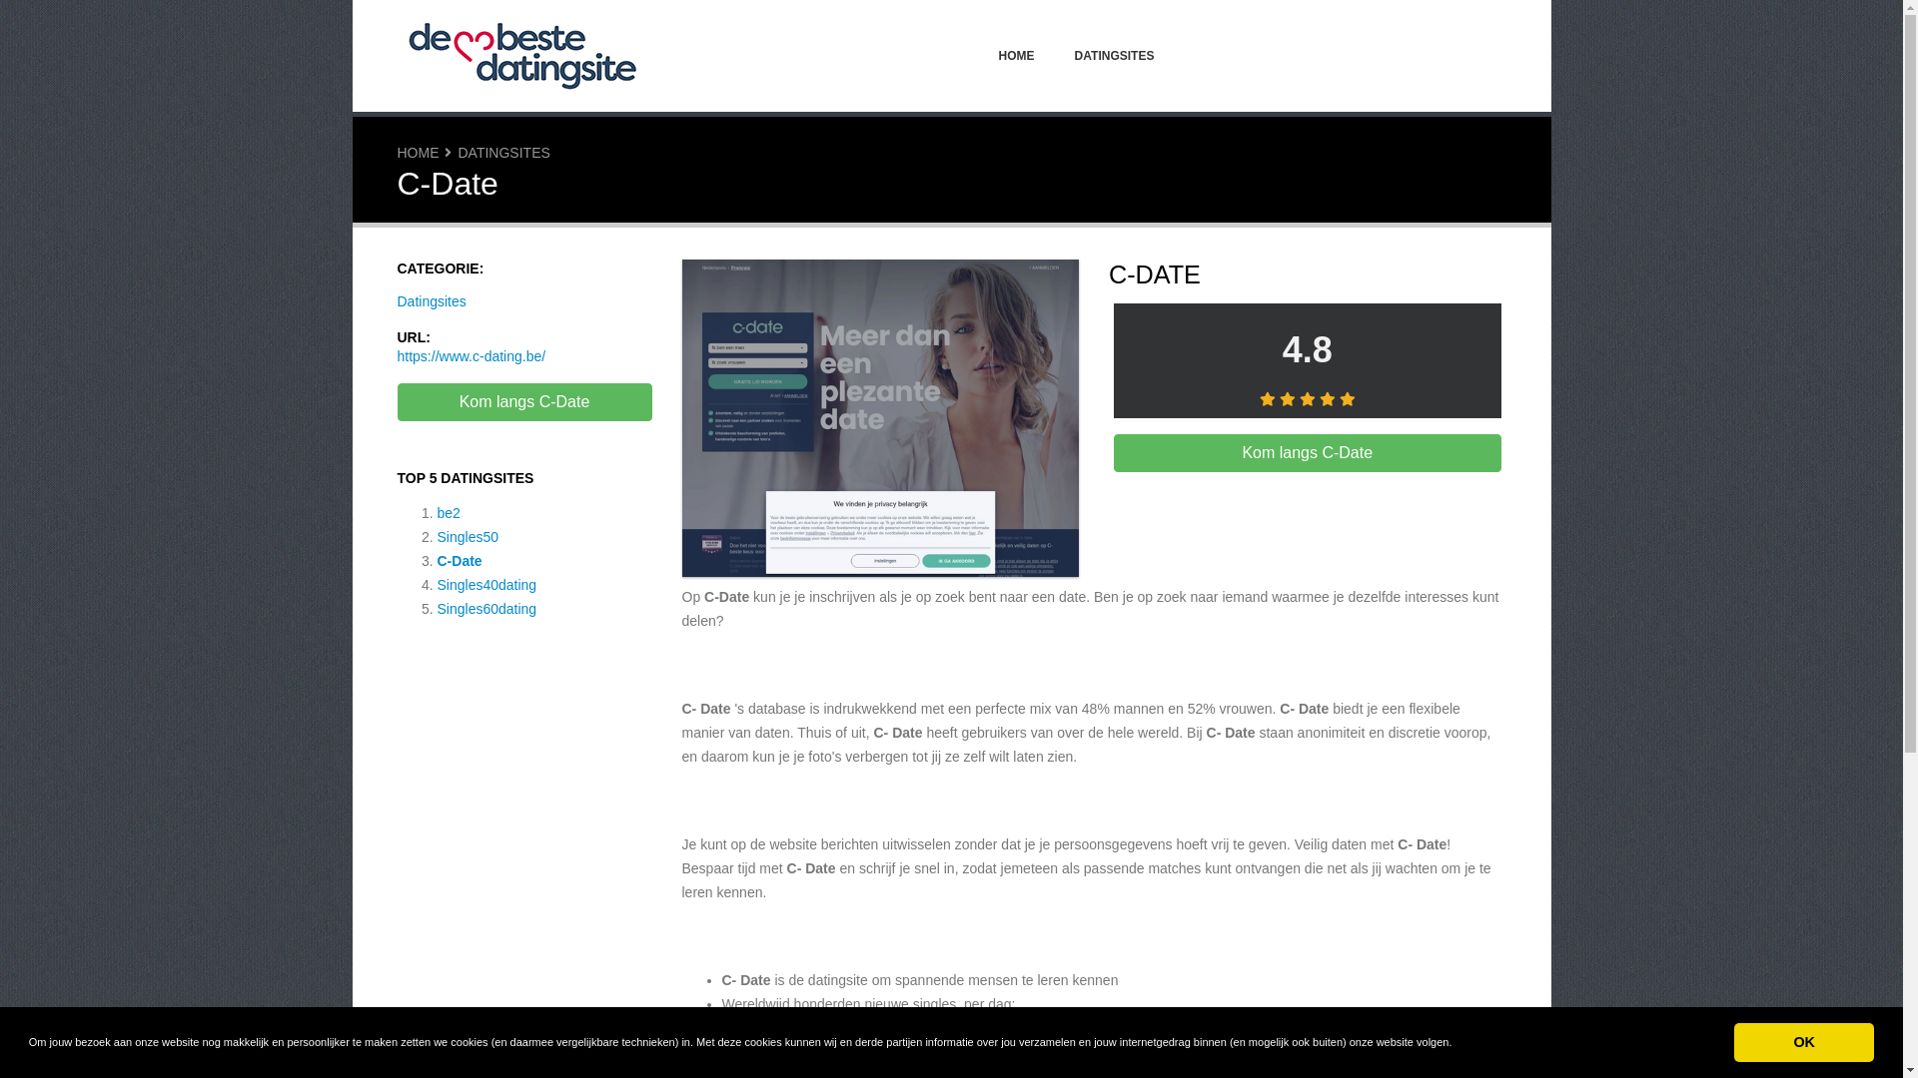  I want to click on C-Date, so click(460, 561).